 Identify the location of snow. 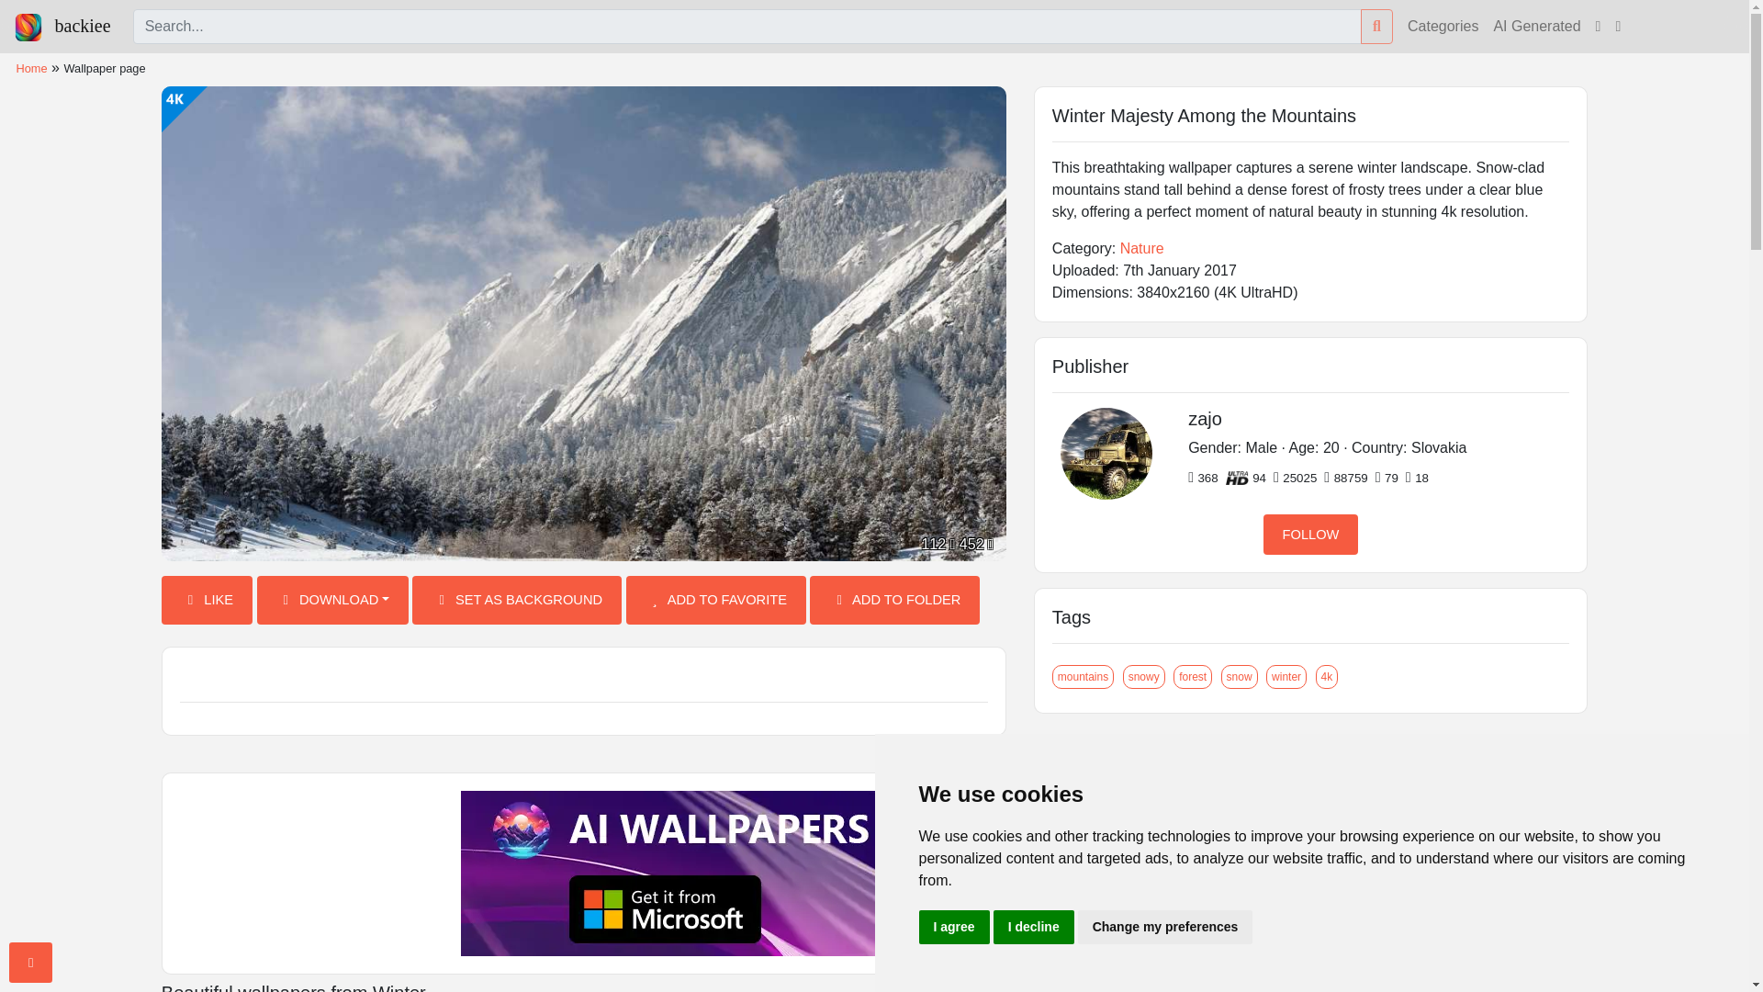
(1240, 676).